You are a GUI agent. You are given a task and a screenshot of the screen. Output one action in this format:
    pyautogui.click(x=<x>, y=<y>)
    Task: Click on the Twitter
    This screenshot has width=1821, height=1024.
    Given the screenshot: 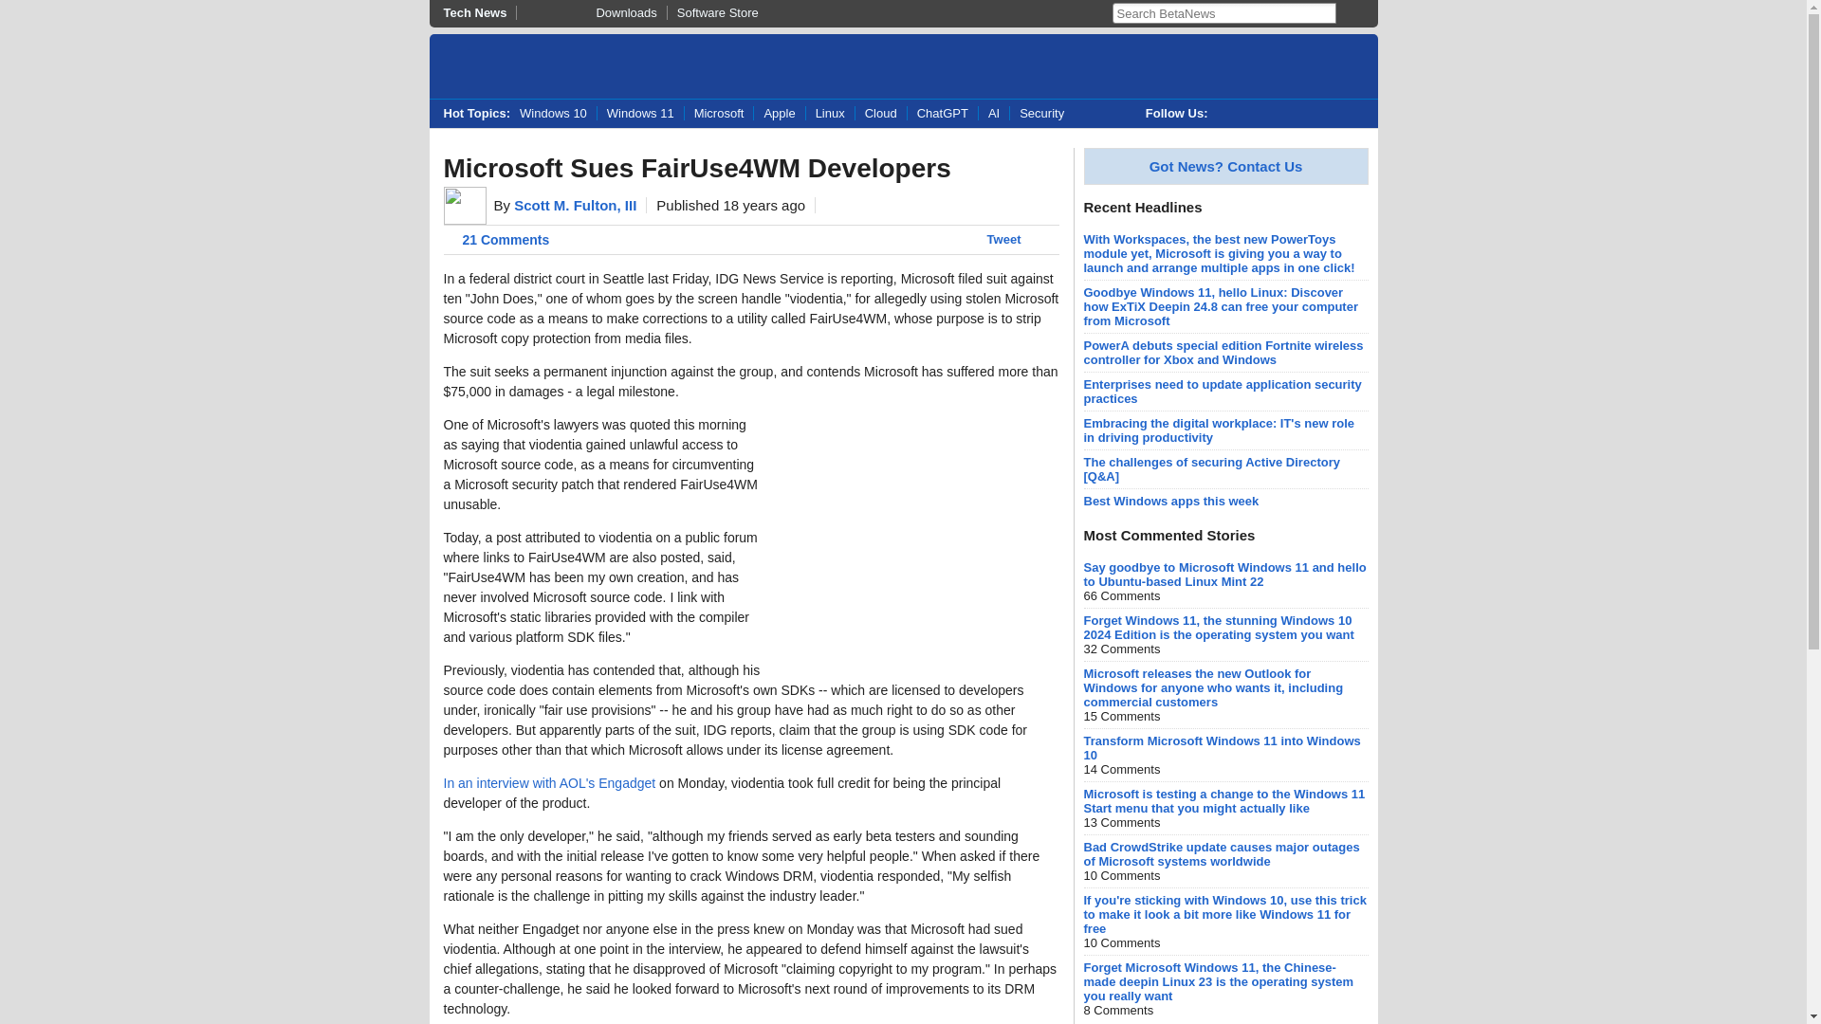 What is the action you would take?
    pyautogui.click(x=1231, y=114)
    